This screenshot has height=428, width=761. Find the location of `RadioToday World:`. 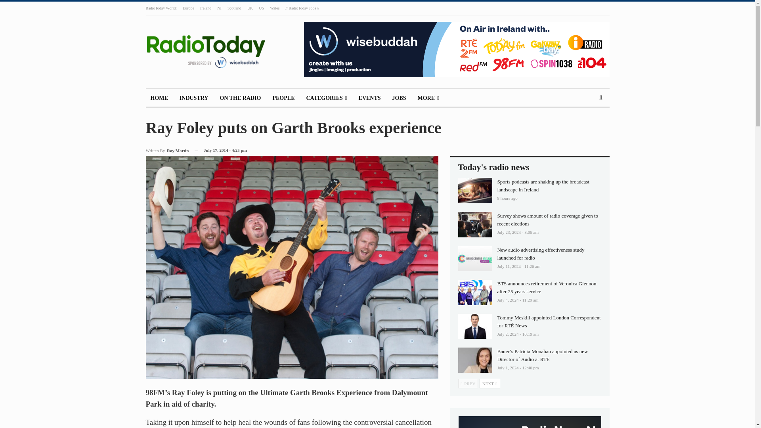

RadioToday World: is located at coordinates (162, 8).